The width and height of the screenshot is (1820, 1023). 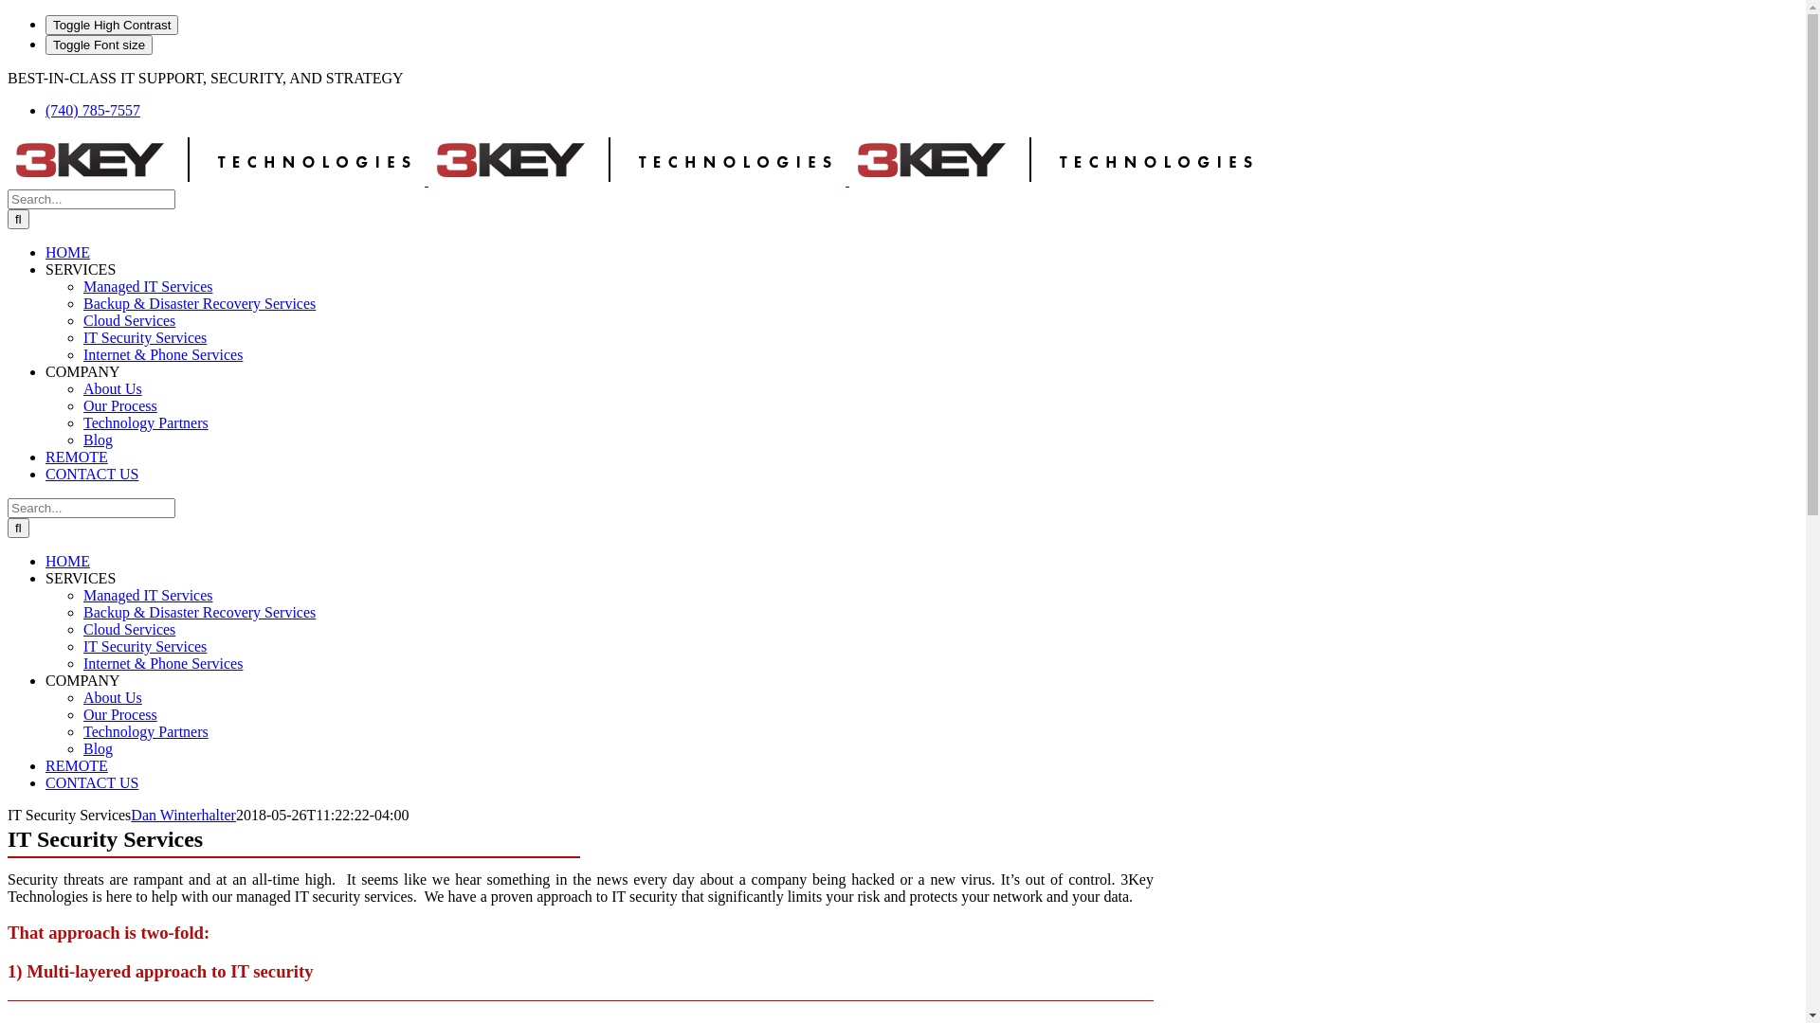 I want to click on Internet & Phone Services, so click(x=163, y=354).